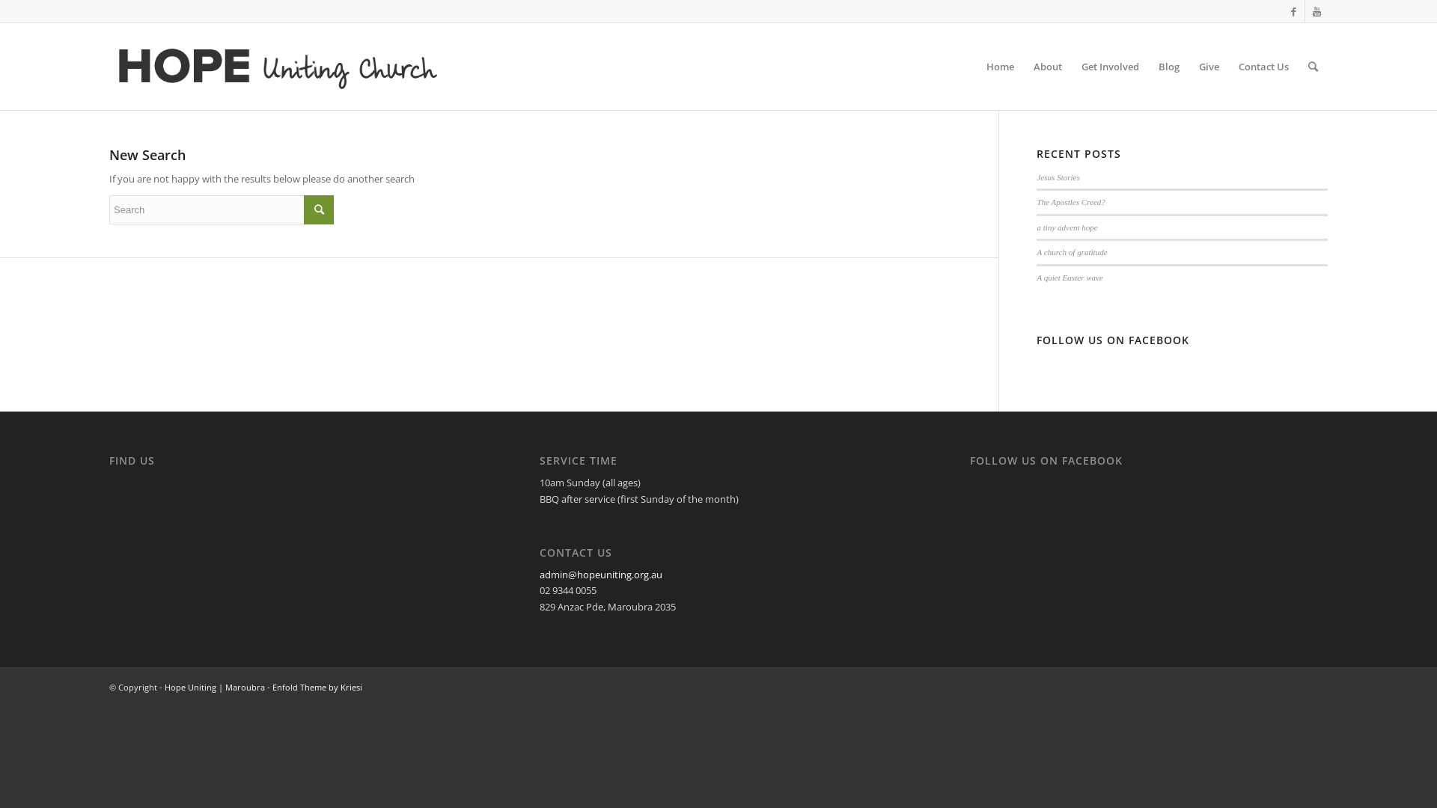  I want to click on The Apostles Creed?, so click(1070, 202).